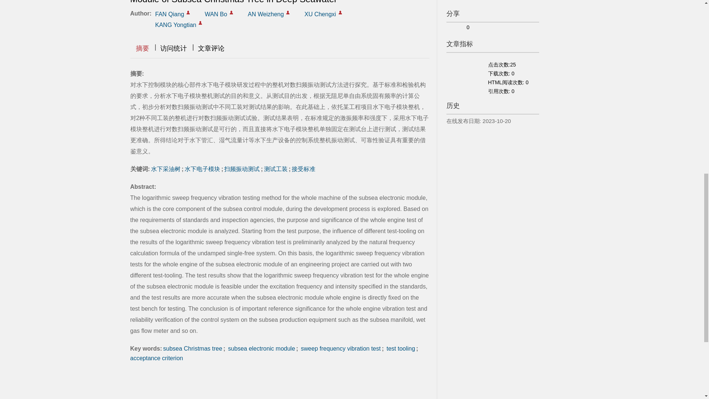 The image size is (709, 399). What do you see at coordinates (231, 13) in the screenshot?
I see `Contact author:WAN Bo,Email: ` at bounding box center [231, 13].